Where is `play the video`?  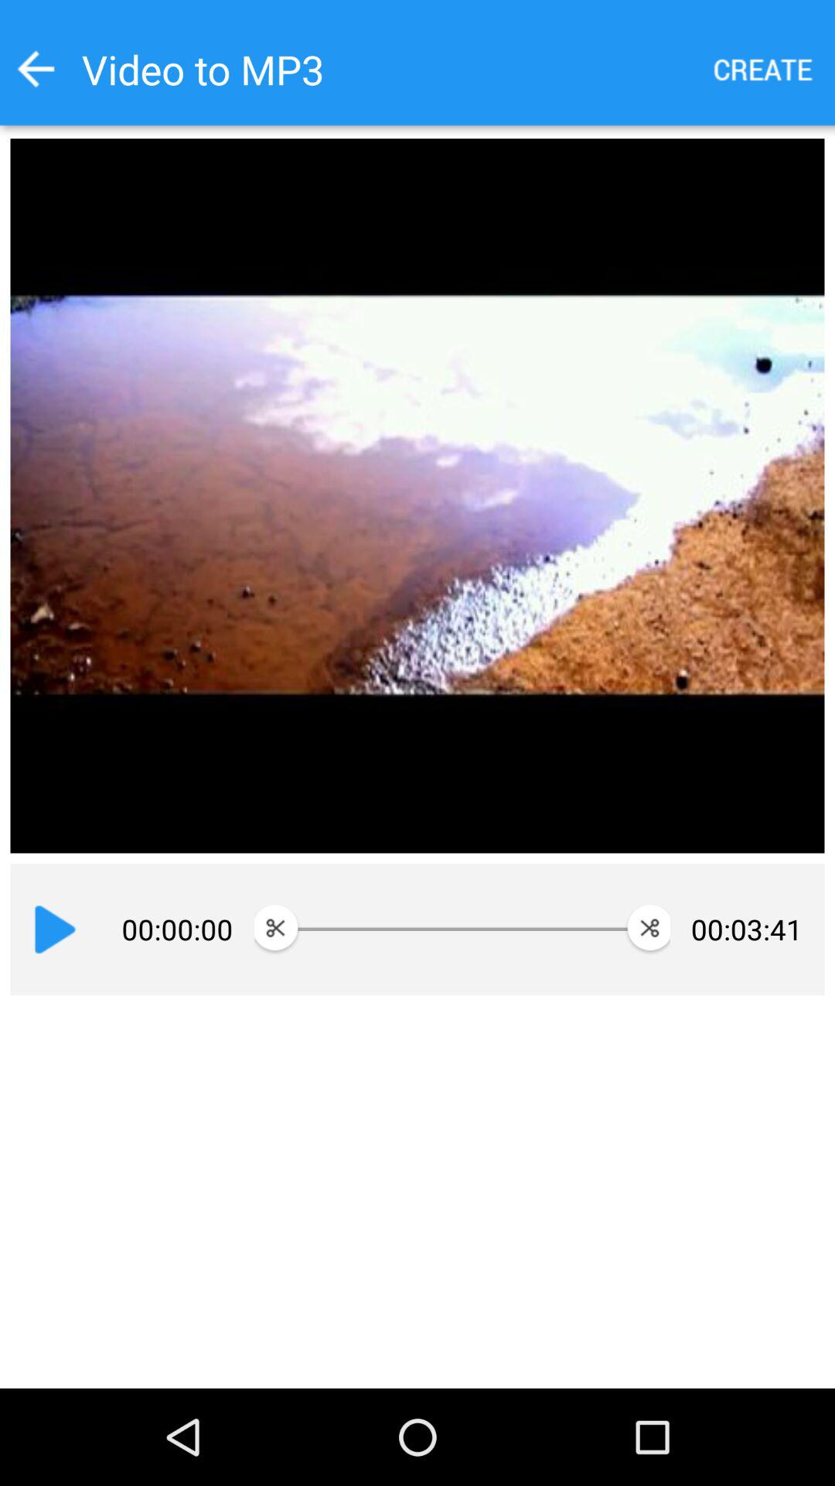 play the video is located at coordinates (55, 930).